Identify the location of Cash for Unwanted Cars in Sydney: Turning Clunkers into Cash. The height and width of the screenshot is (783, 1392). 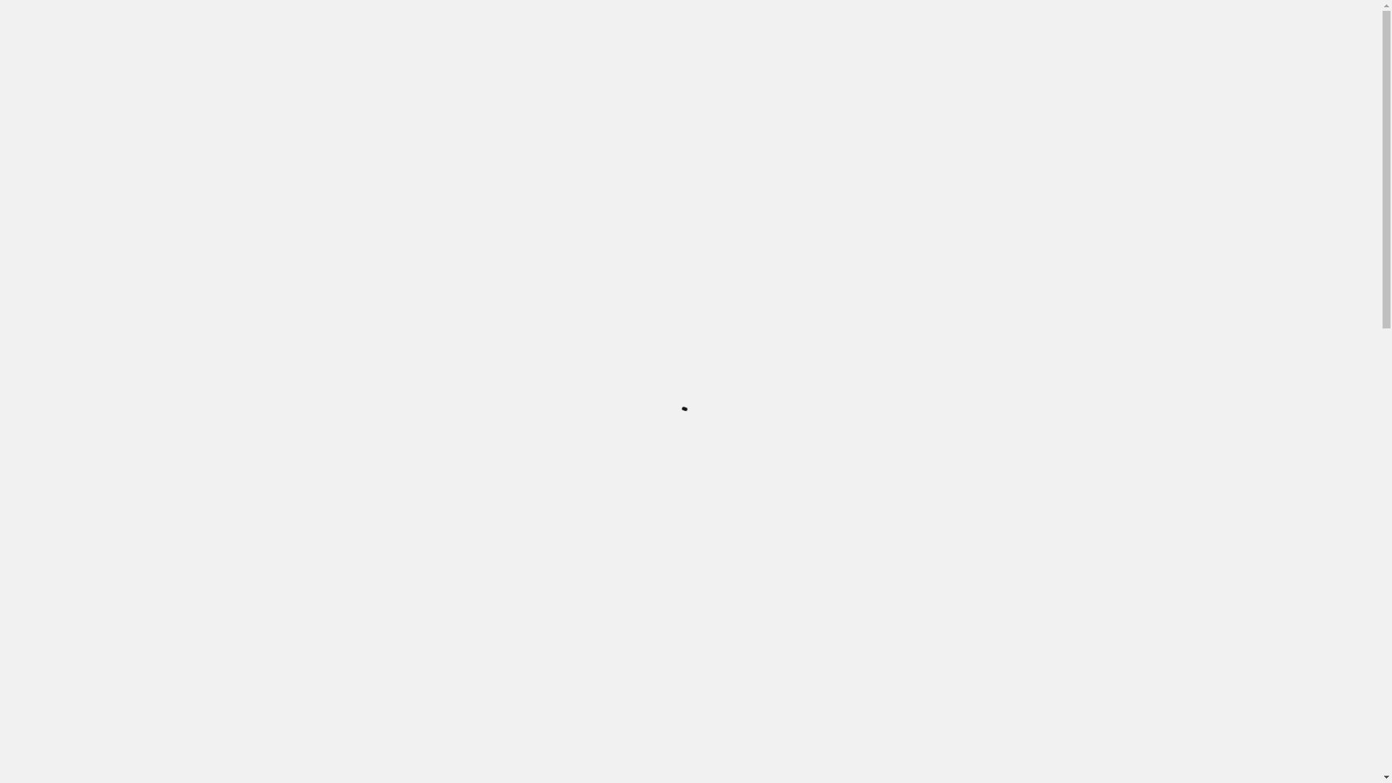
(992, 654).